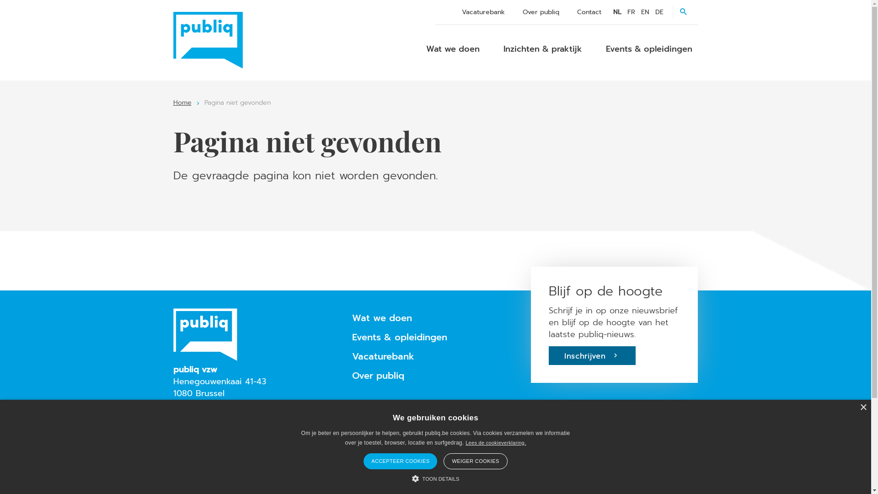  What do you see at coordinates (685, 12) in the screenshot?
I see `ZOEKEN` at bounding box center [685, 12].